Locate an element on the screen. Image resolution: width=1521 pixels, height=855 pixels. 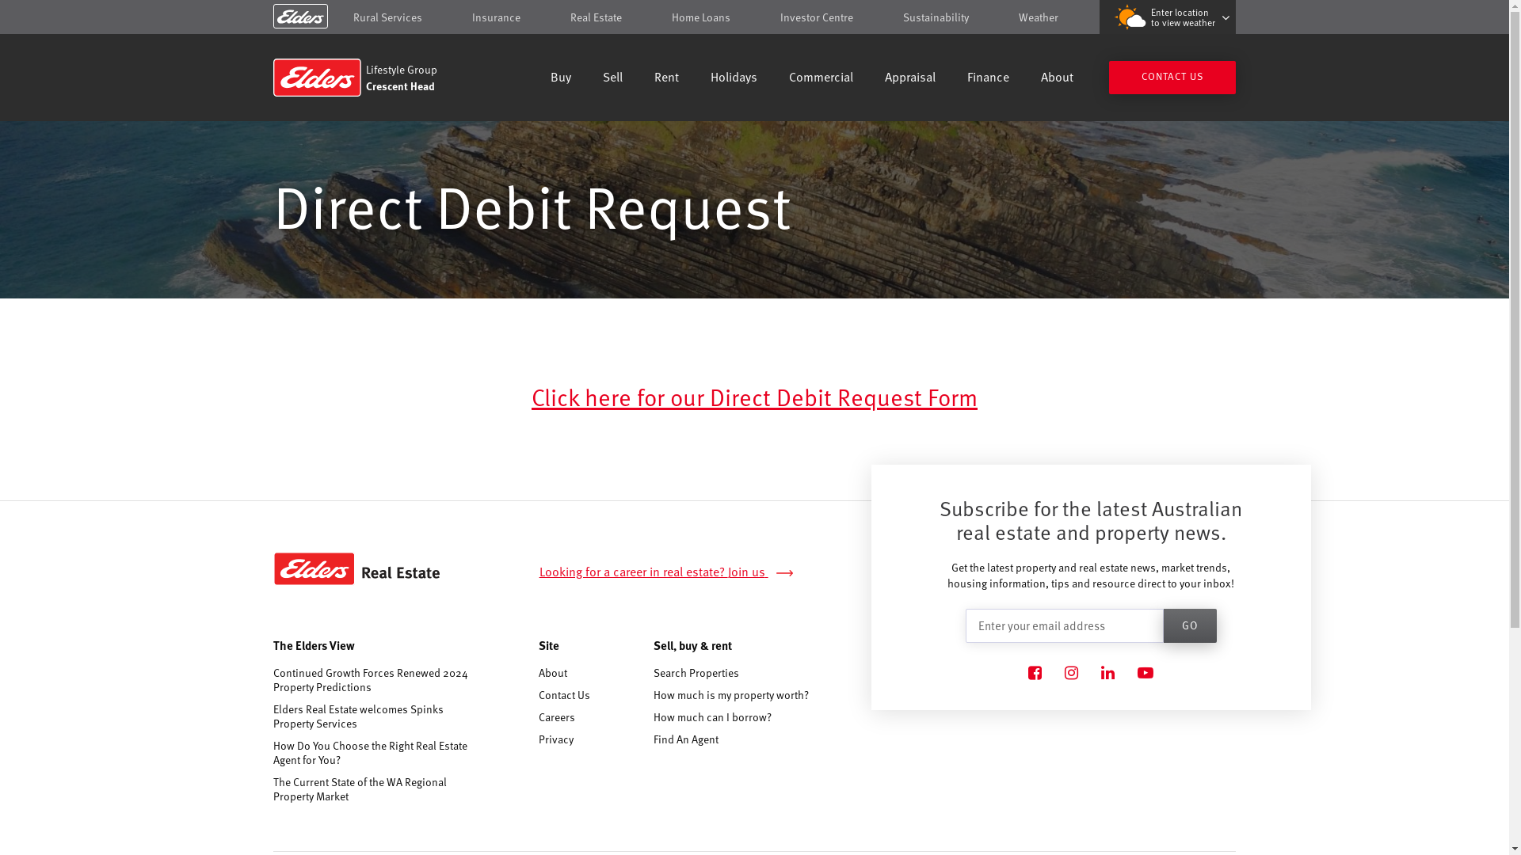
Appraisal is located at coordinates (910, 79).